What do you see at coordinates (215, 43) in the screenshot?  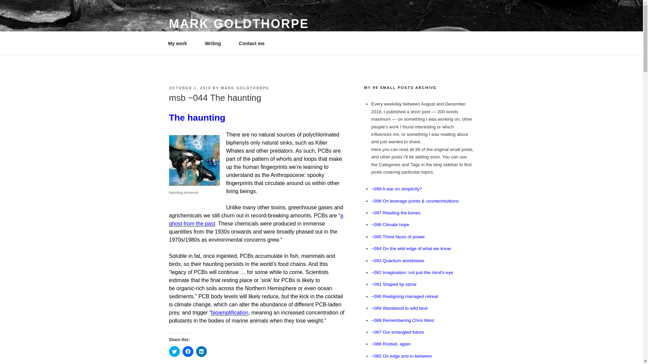 I see `Writing` at bounding box center [215, 43].